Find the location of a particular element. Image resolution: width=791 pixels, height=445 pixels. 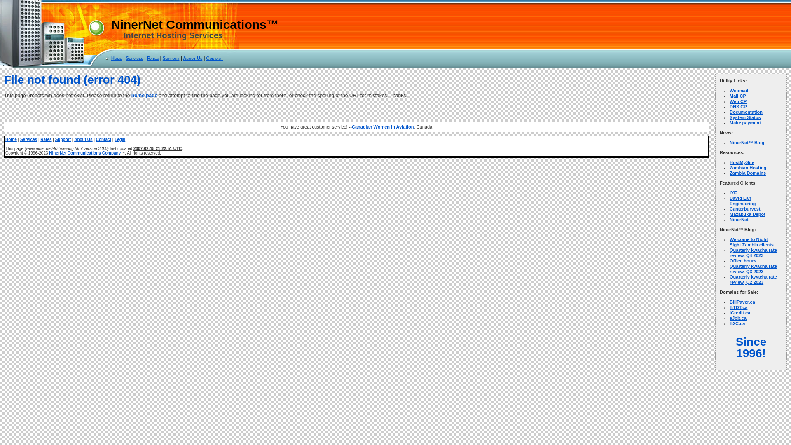

BTDT.ca is located at coordinates (738, 307).